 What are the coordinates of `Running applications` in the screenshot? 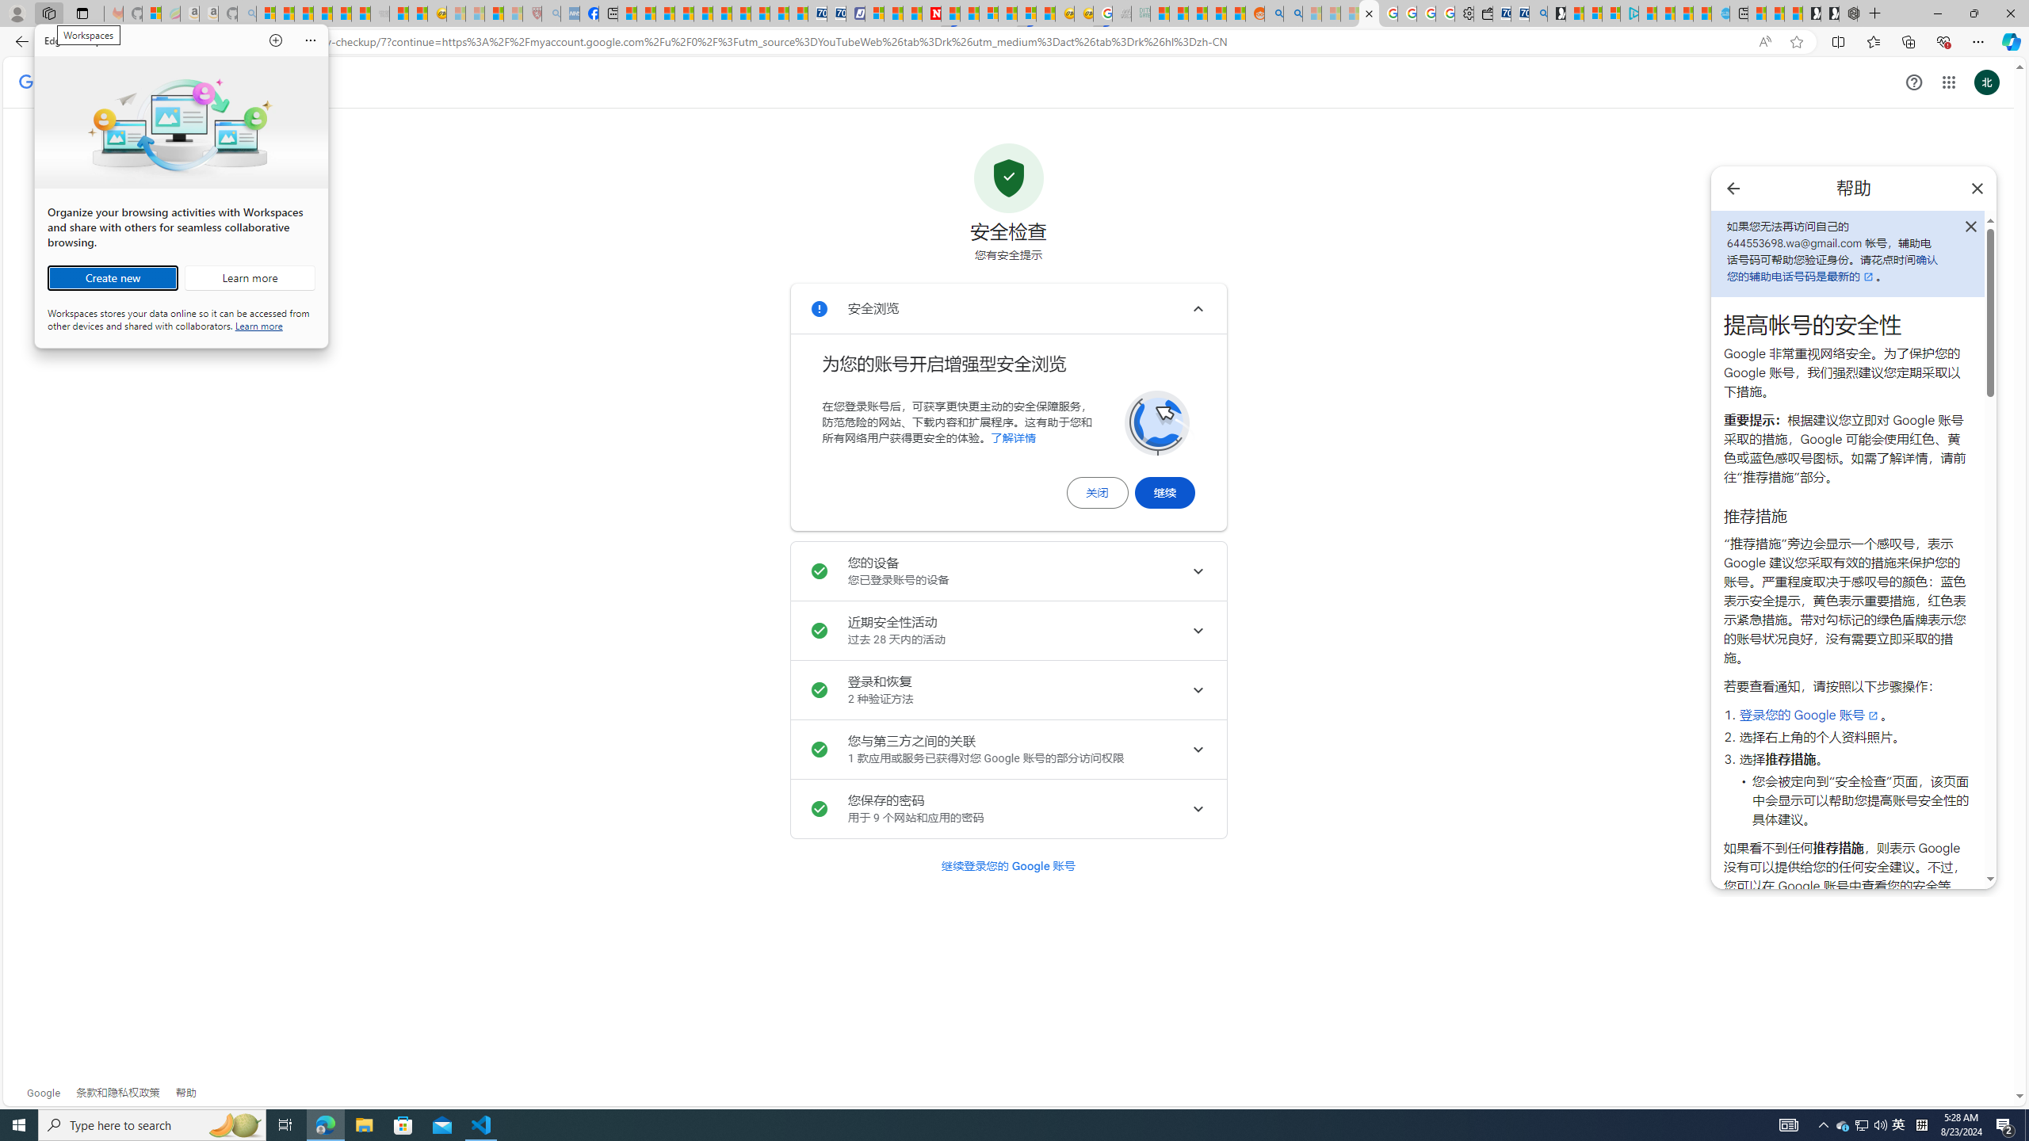 It's located at (976, 1125).